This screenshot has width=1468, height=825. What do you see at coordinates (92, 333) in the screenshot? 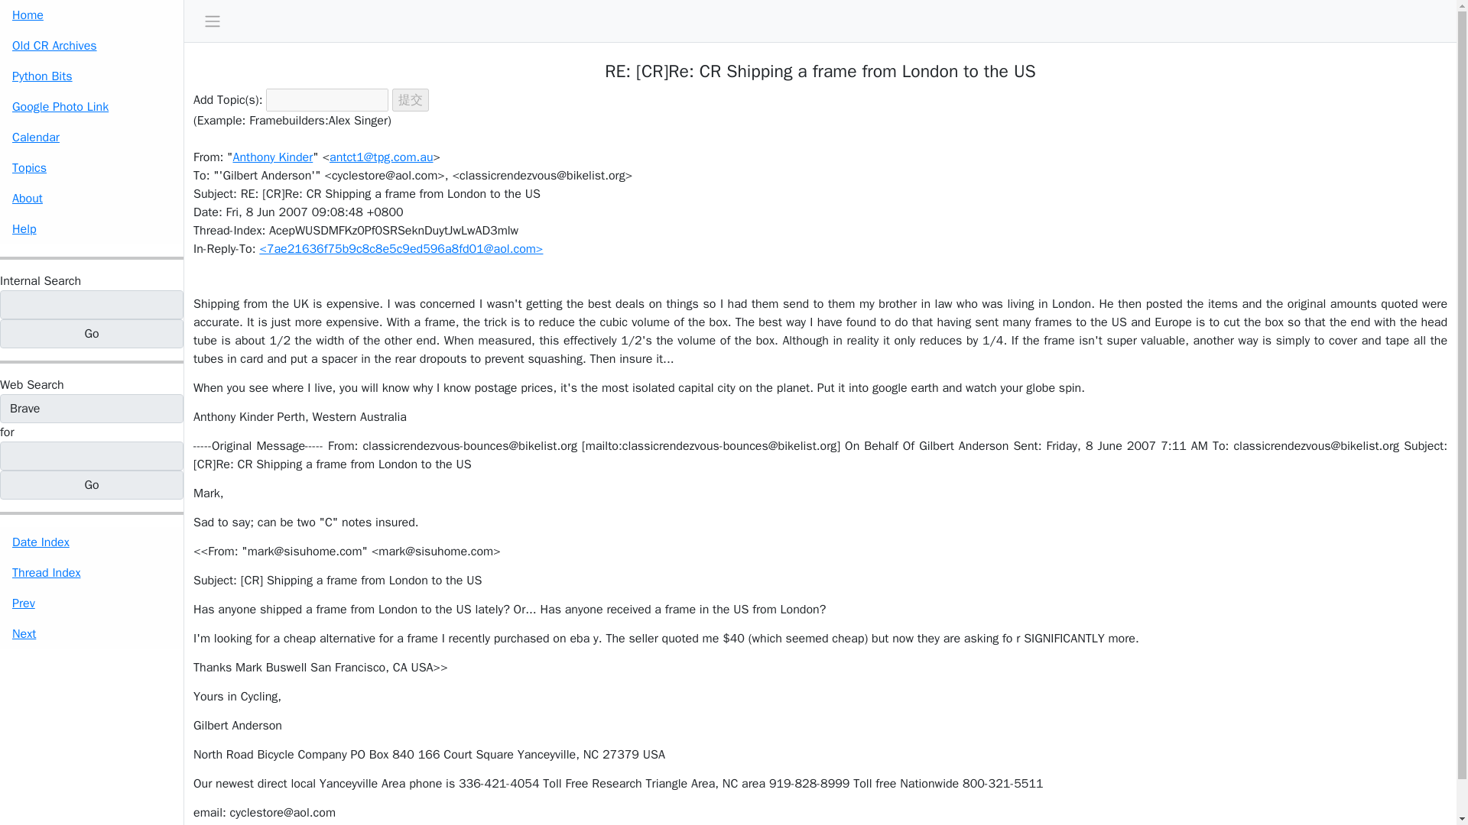
I see `Go` at bounding box center [92, 333].